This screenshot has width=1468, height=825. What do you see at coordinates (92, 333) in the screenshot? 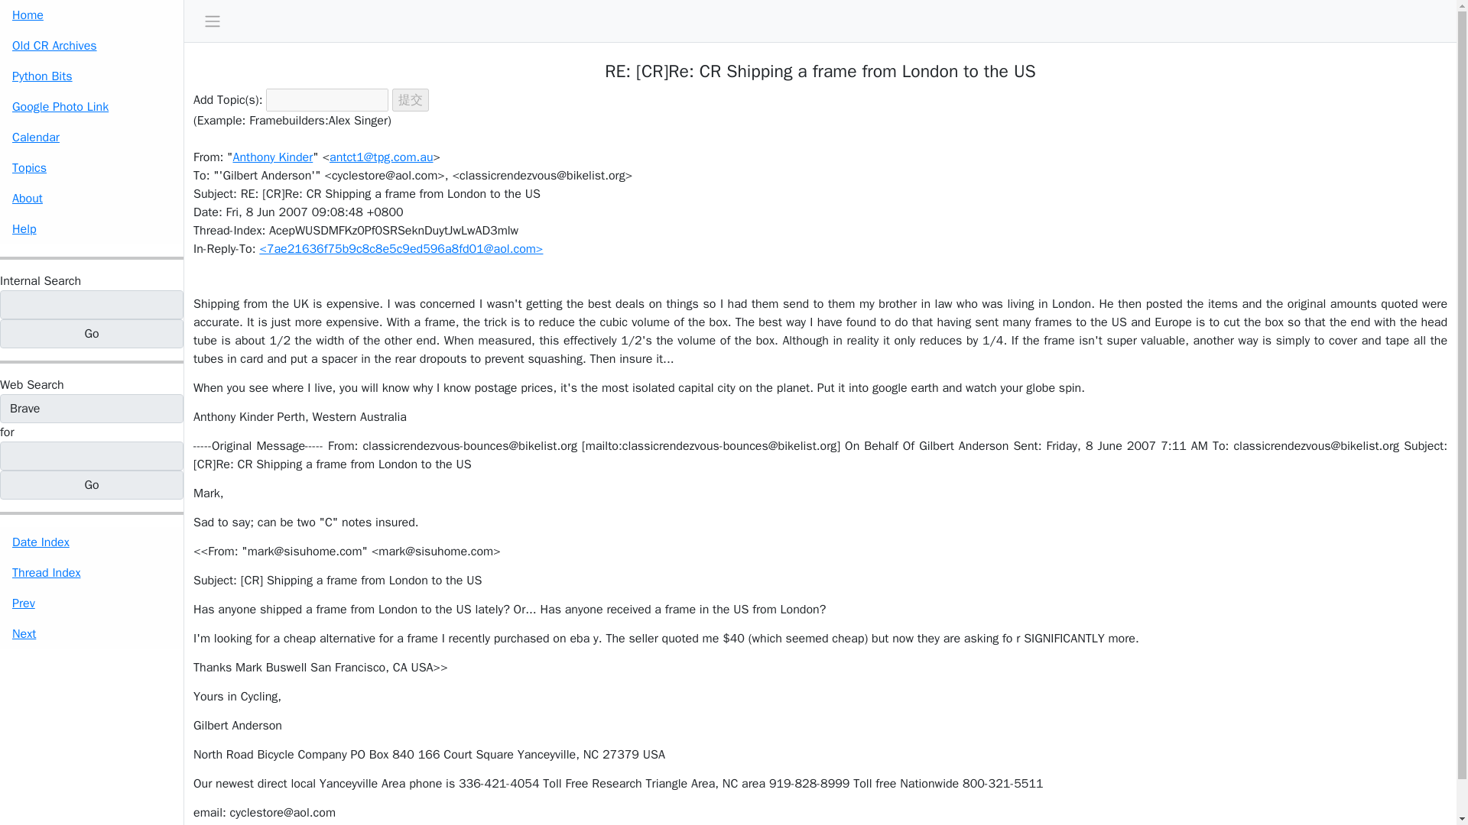
I see `Go` at bounding box center [92, 333].